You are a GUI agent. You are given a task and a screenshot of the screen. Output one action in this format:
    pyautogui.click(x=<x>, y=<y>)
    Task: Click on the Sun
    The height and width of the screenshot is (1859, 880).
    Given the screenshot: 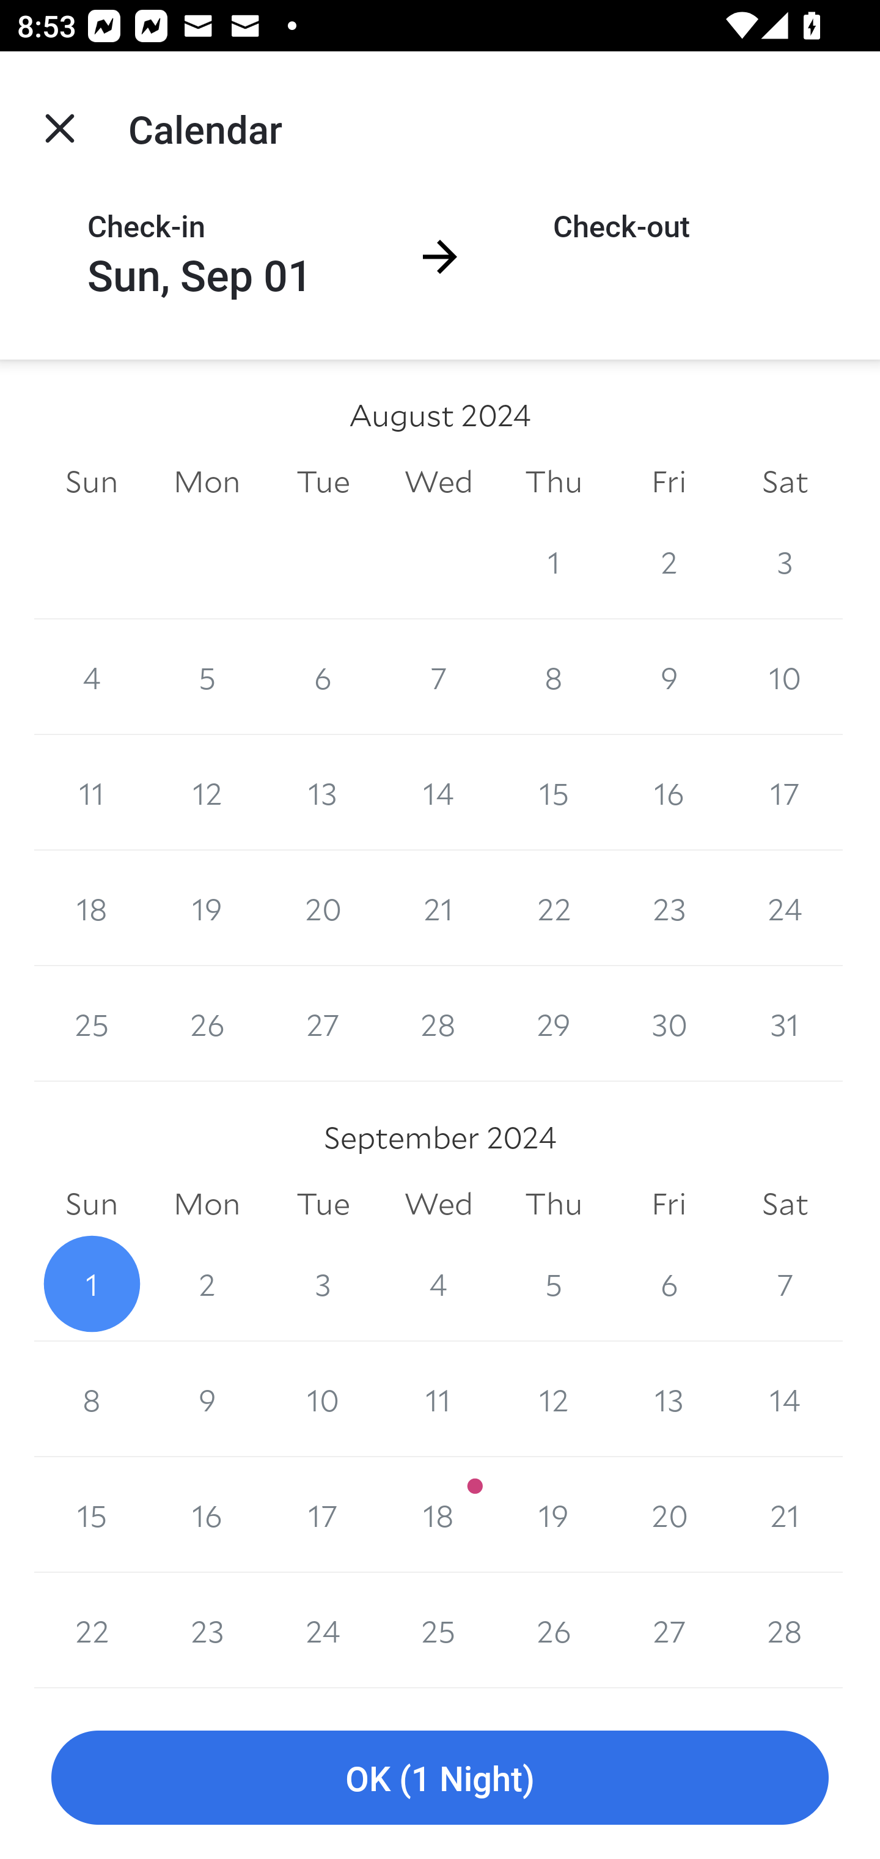 What is the action you would take?
    pyautogui.click(x=92, y=481)
    